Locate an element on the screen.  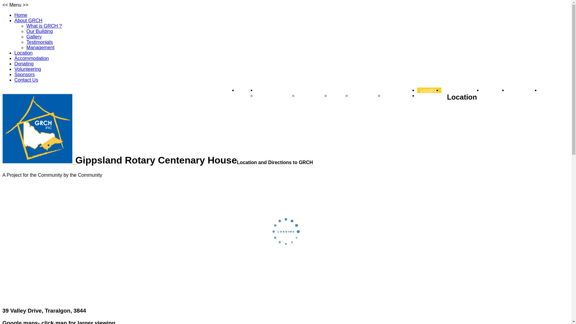
Management is located at coordinates (40, 47).